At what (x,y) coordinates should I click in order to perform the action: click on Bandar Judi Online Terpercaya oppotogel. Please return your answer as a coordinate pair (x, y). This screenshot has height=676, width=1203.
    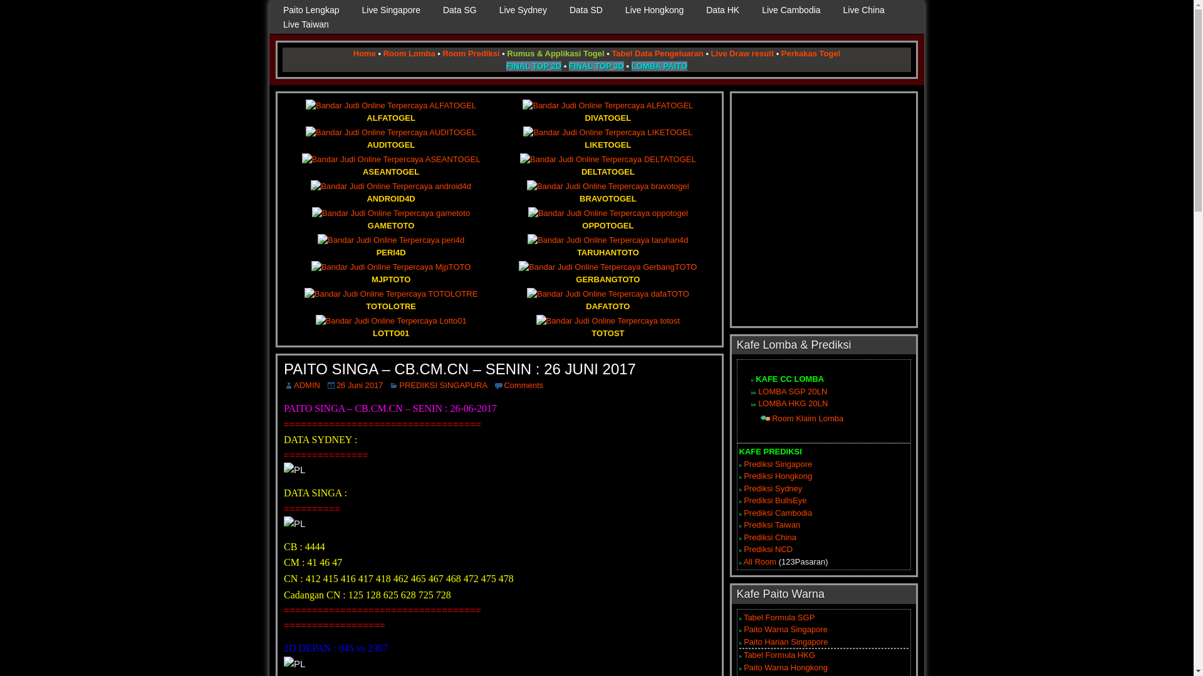
    Looking at the image, I should click on (608, 213).